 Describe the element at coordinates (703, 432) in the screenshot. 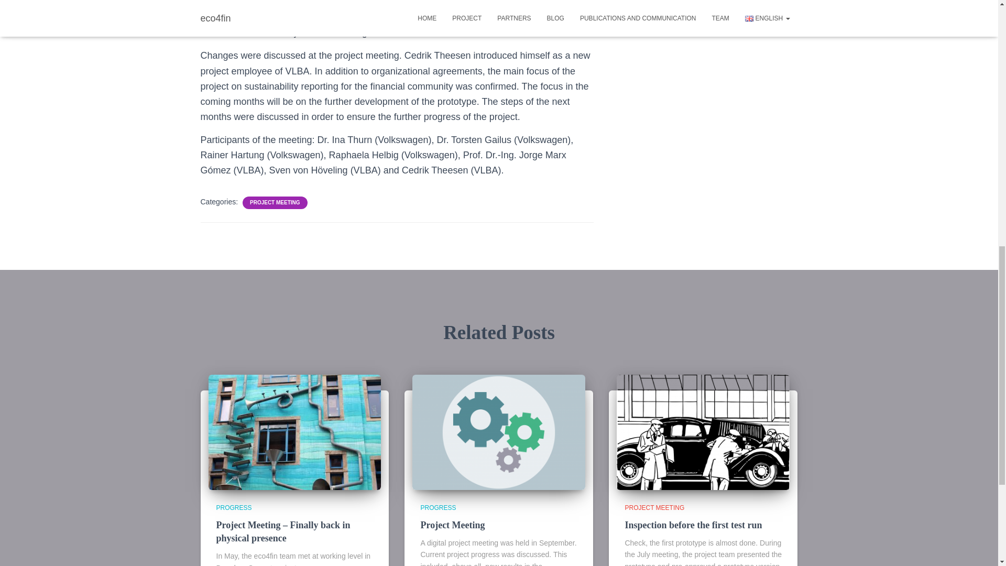

I see `Inspection before the first test run` at that location.